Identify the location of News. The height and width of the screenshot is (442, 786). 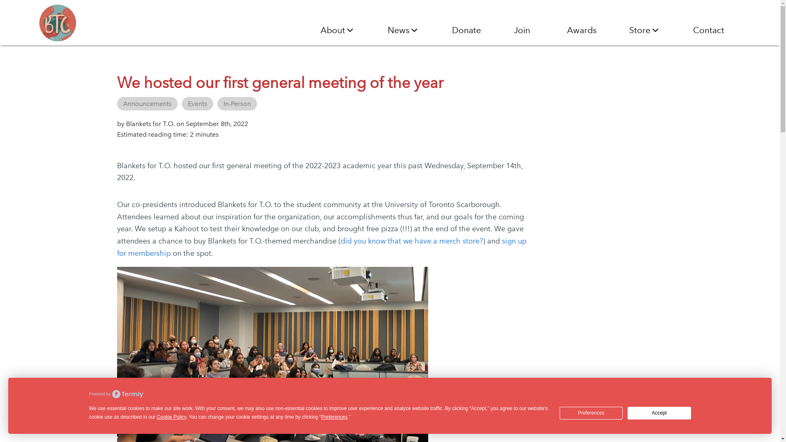
(404, 30).